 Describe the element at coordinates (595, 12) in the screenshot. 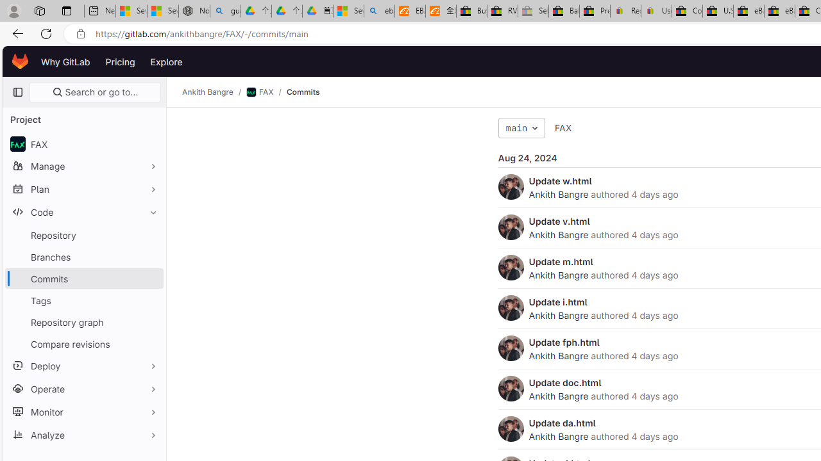

I see `Press Room - eBay Inc.` at that location.